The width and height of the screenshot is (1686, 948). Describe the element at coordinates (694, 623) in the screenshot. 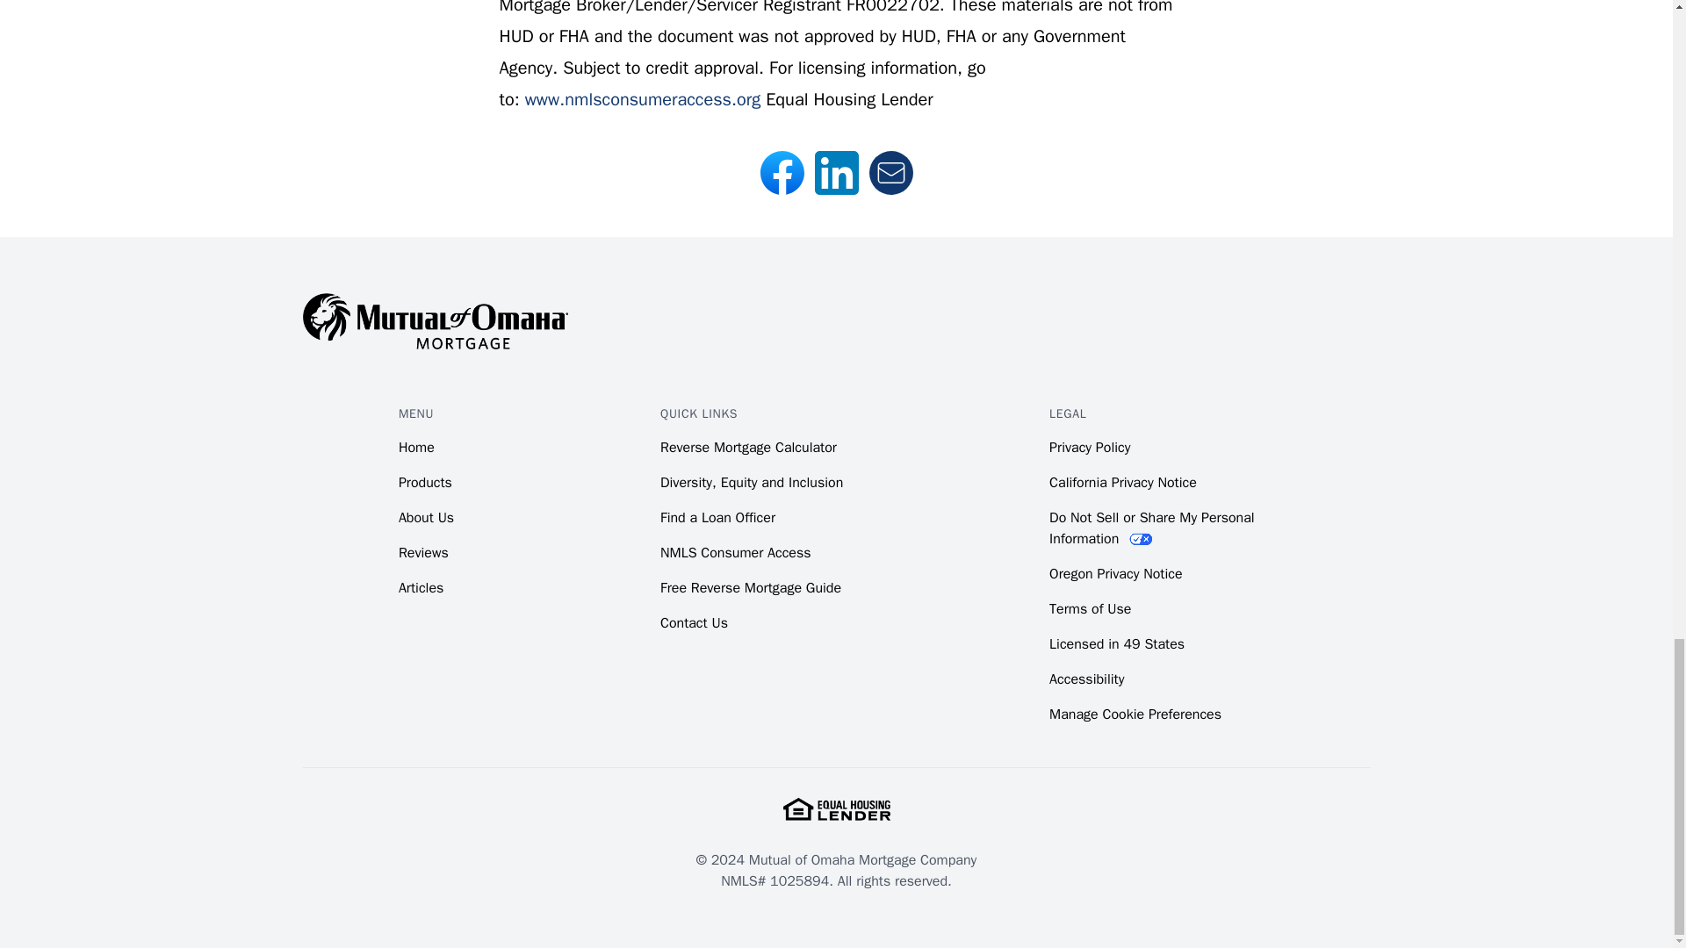

I see `Contact Us` at that location.